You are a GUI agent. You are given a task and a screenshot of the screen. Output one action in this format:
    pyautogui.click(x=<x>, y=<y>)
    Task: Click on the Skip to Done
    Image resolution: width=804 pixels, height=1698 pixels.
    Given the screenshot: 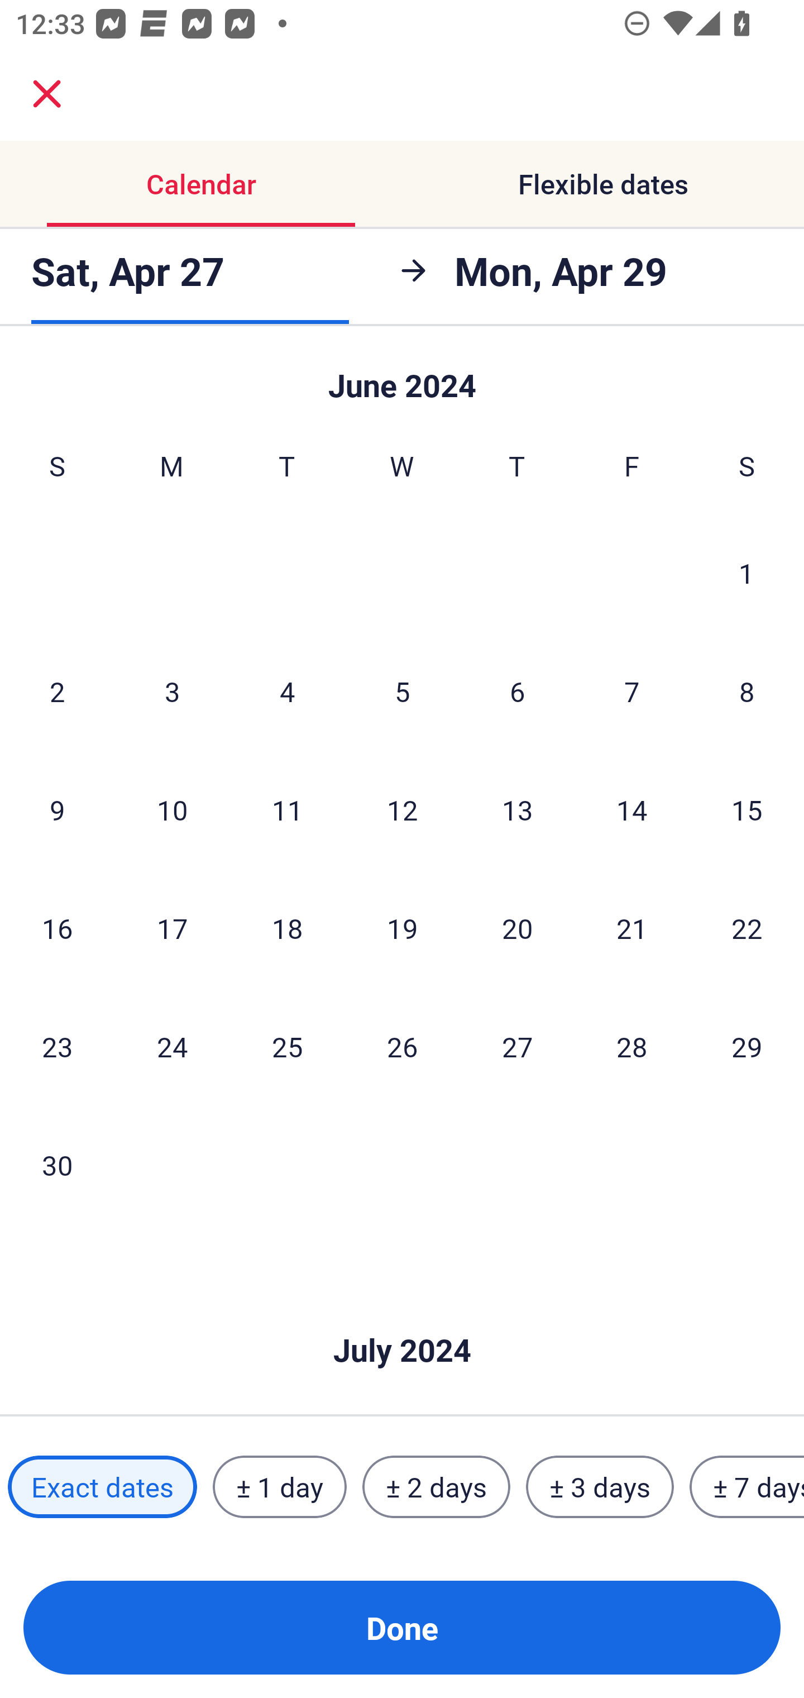 What is the action you would take?
    pyautogui.click(x=402, y=1317)
    